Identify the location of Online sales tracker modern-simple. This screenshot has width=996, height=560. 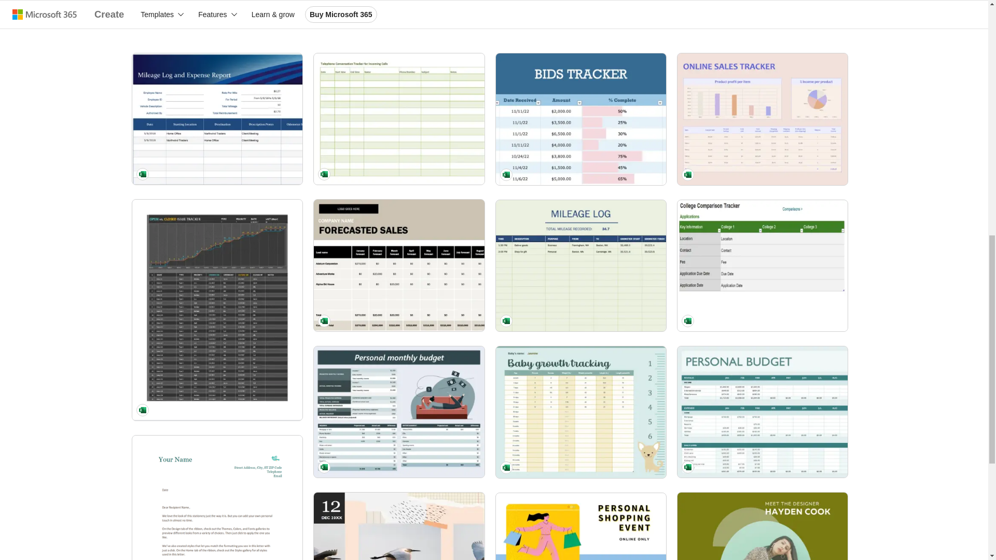
(762, 119).